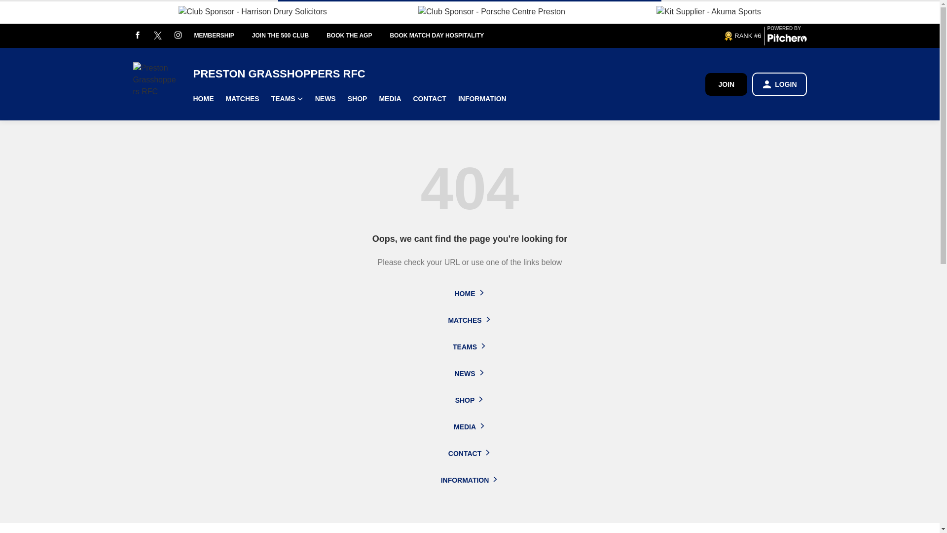 This screenshot has width=947, height=533. What do you see at coordinates (726, 84) in the screenshot?
I see `JOIN` at bounding box center [726, 84].